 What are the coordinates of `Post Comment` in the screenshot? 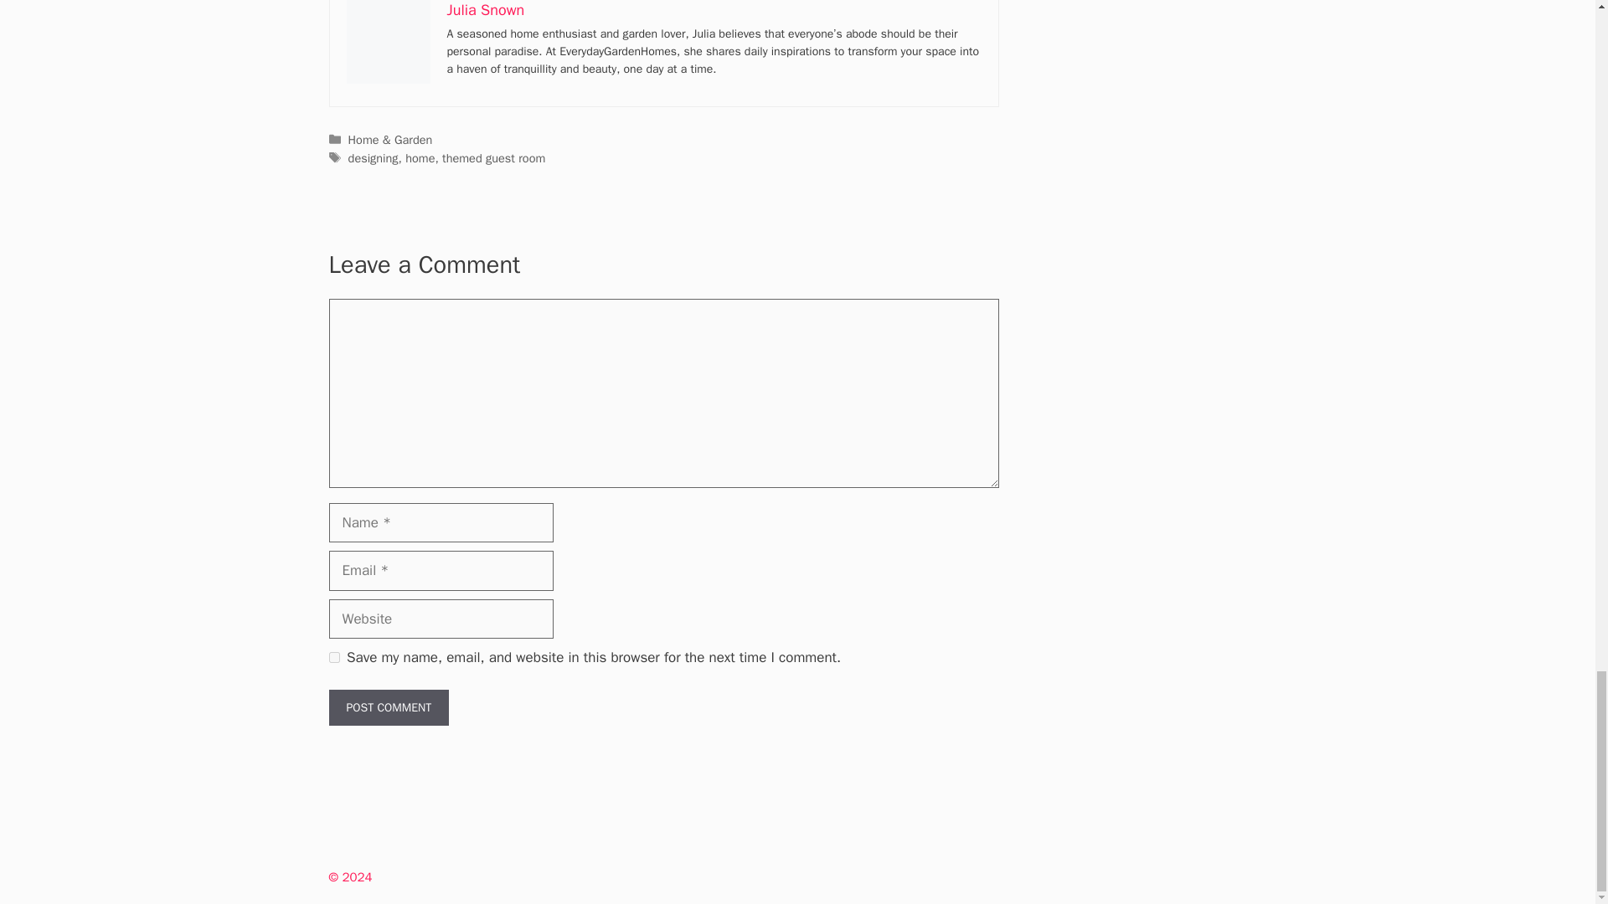 It's located at (388, 708).